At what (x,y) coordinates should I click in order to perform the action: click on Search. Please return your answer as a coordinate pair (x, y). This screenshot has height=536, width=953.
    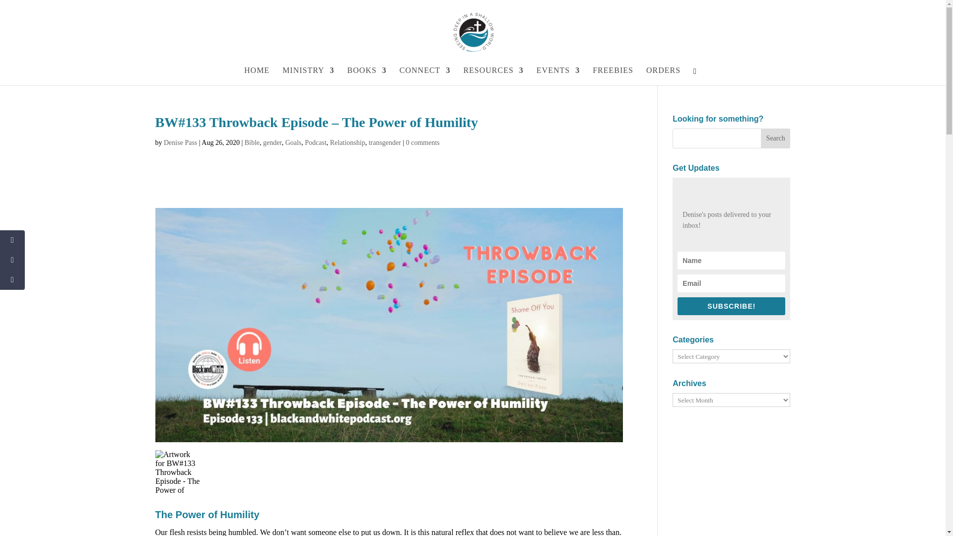
    Looking at the image, I should click on (775, 138).